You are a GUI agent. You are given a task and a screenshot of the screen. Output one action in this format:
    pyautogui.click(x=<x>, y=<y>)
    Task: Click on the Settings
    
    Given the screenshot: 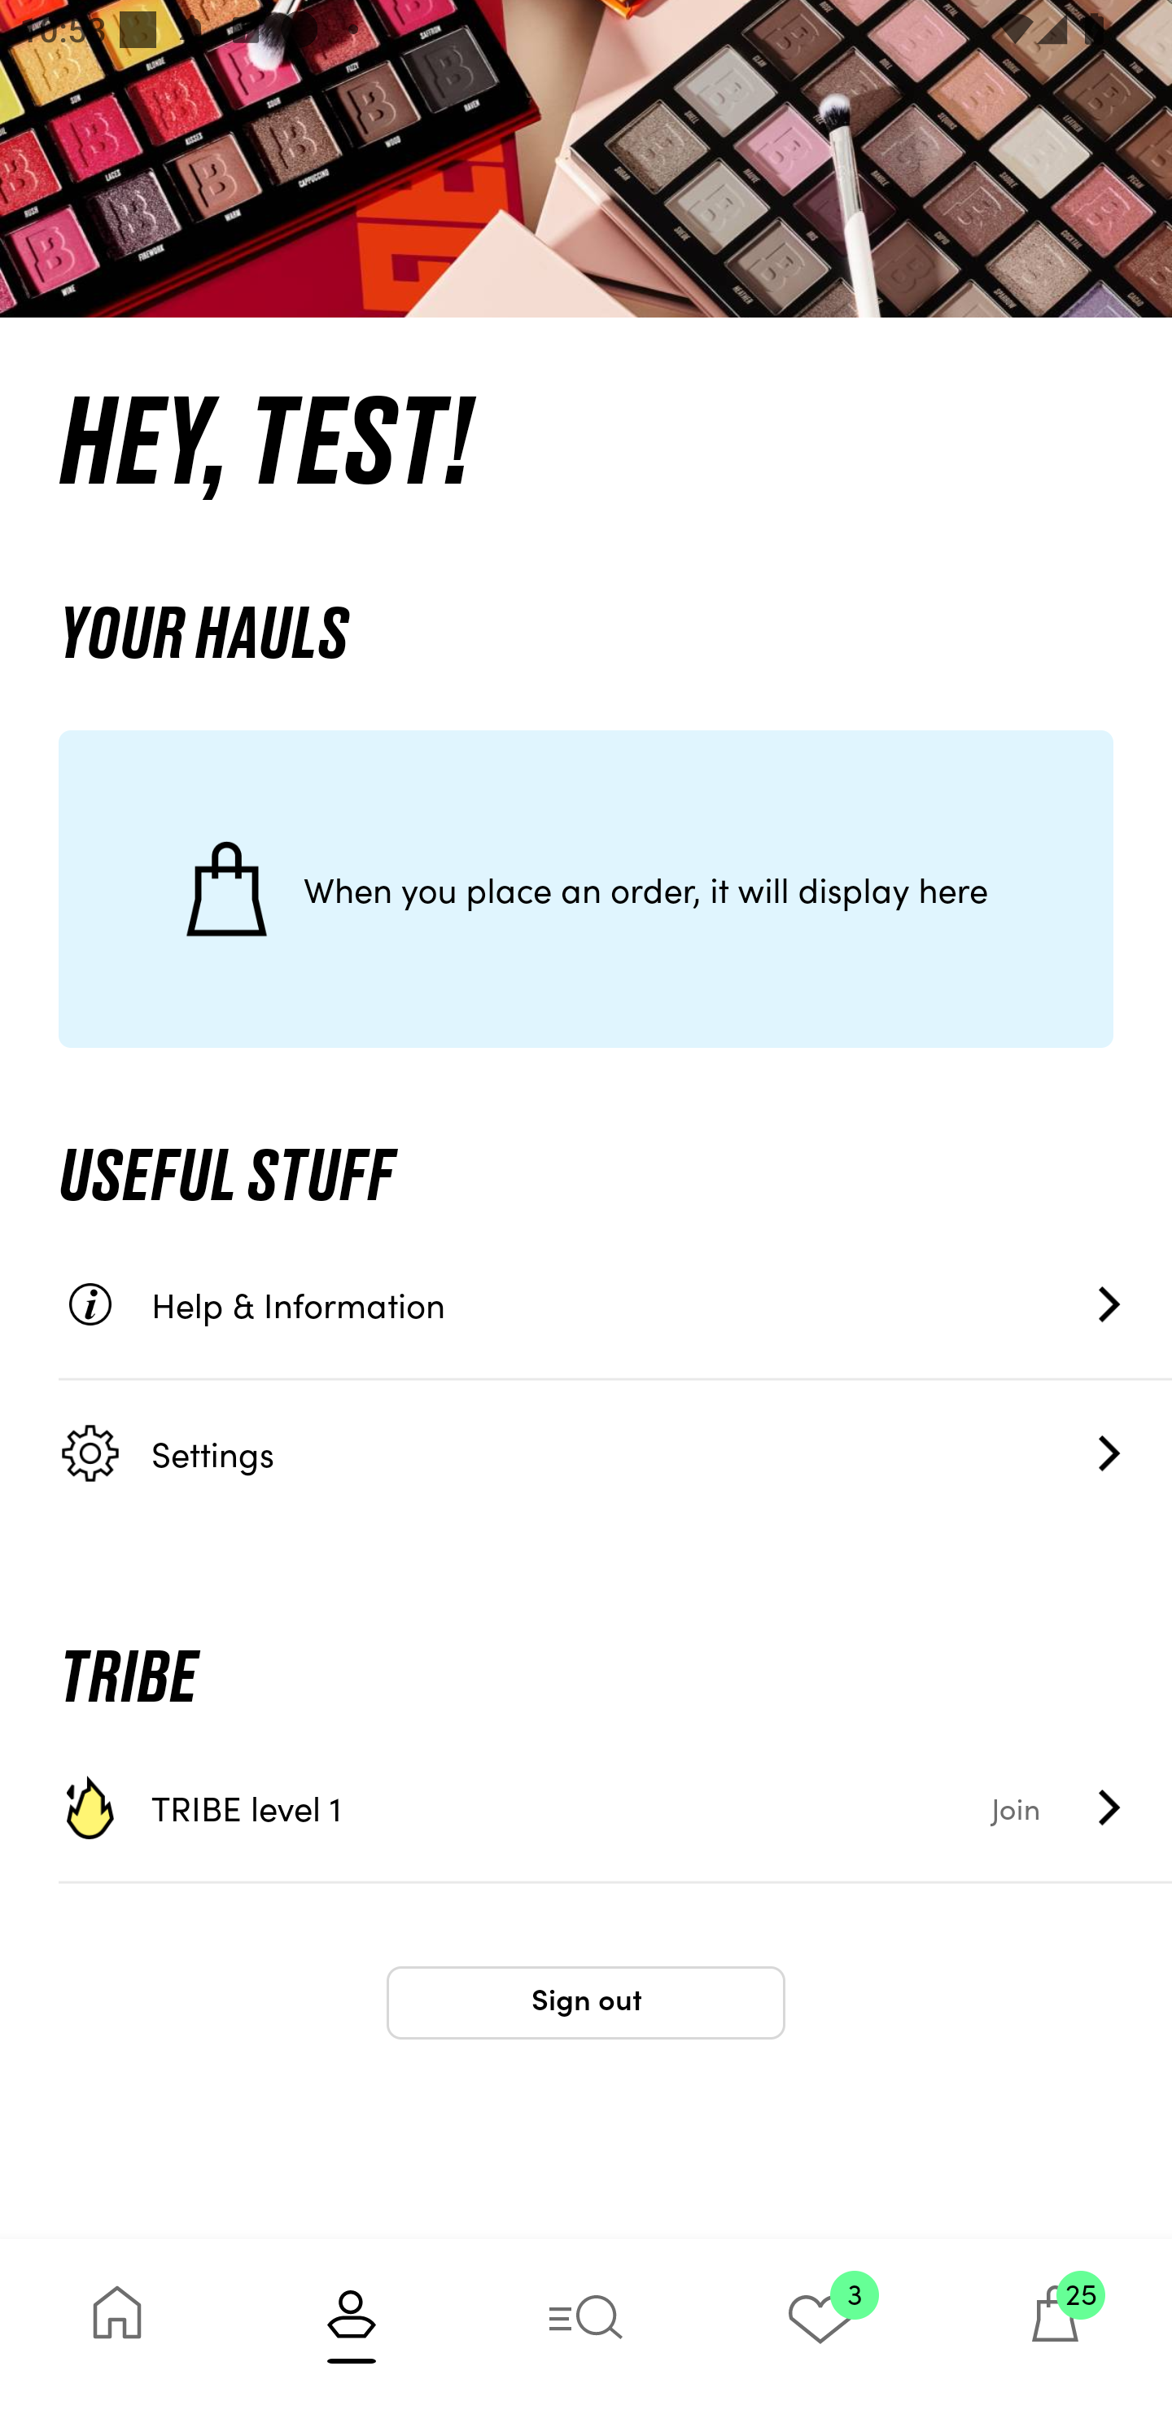 What is the action you would take?
    pyautogui.click(x=615, y=1453)
    